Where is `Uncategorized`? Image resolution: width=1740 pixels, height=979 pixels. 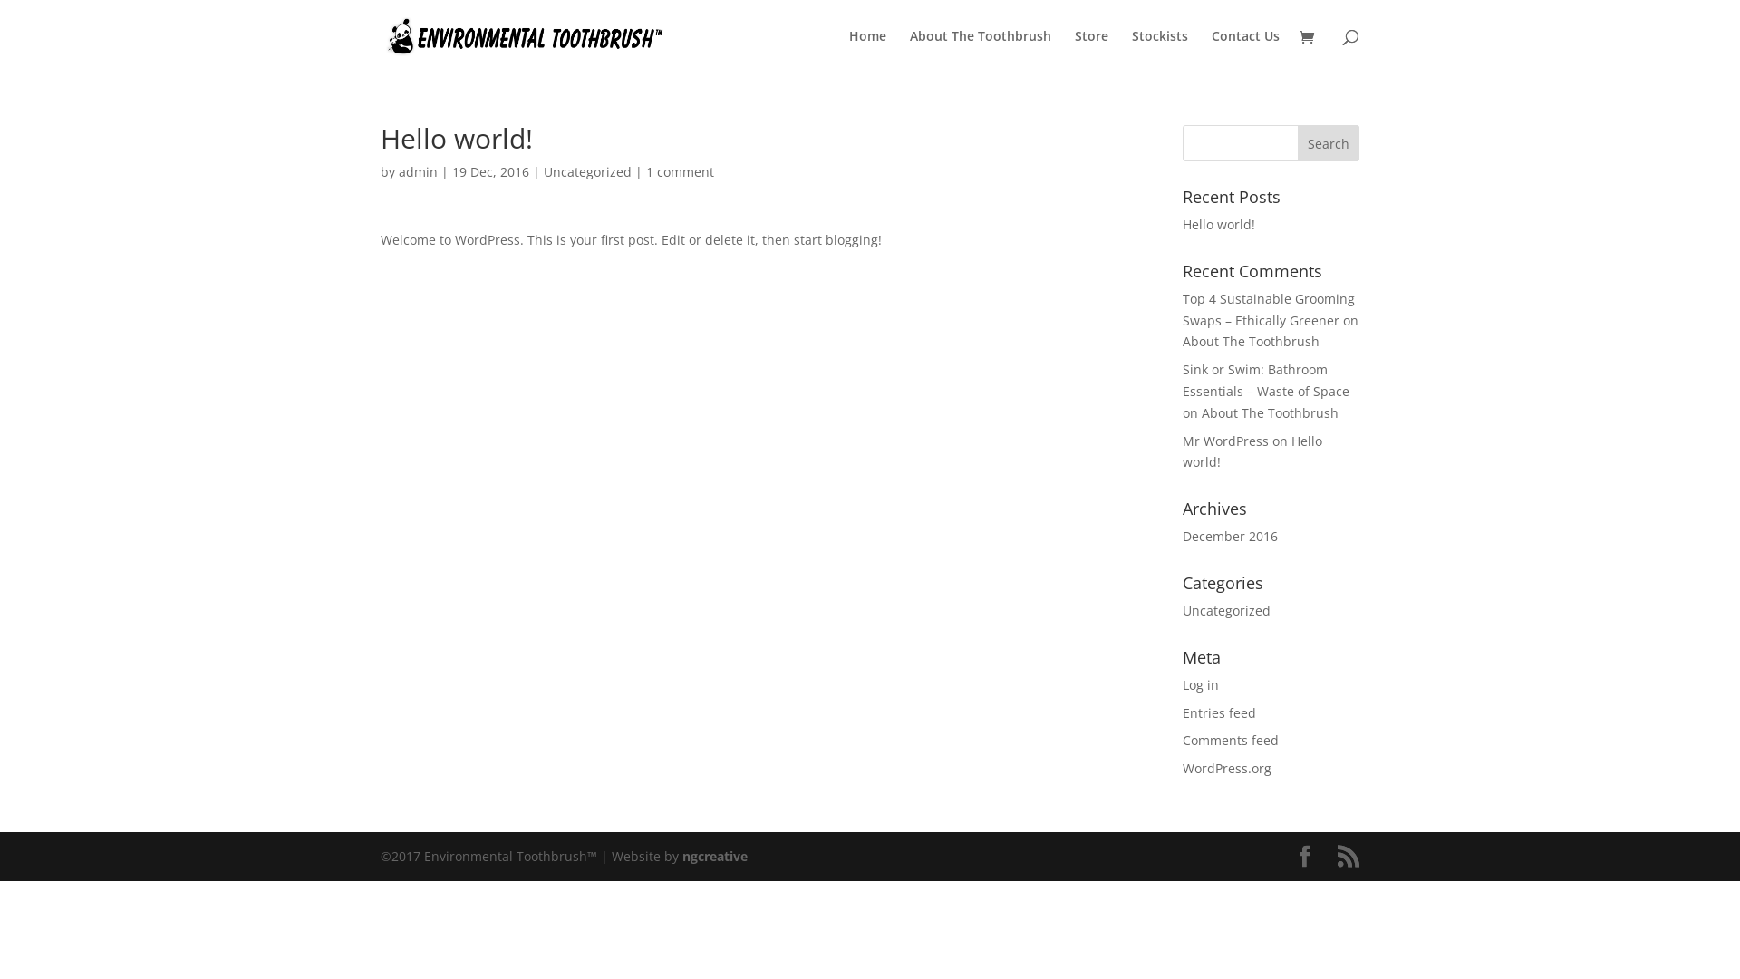 Uncategorized is located at coordinates (1227, 611).